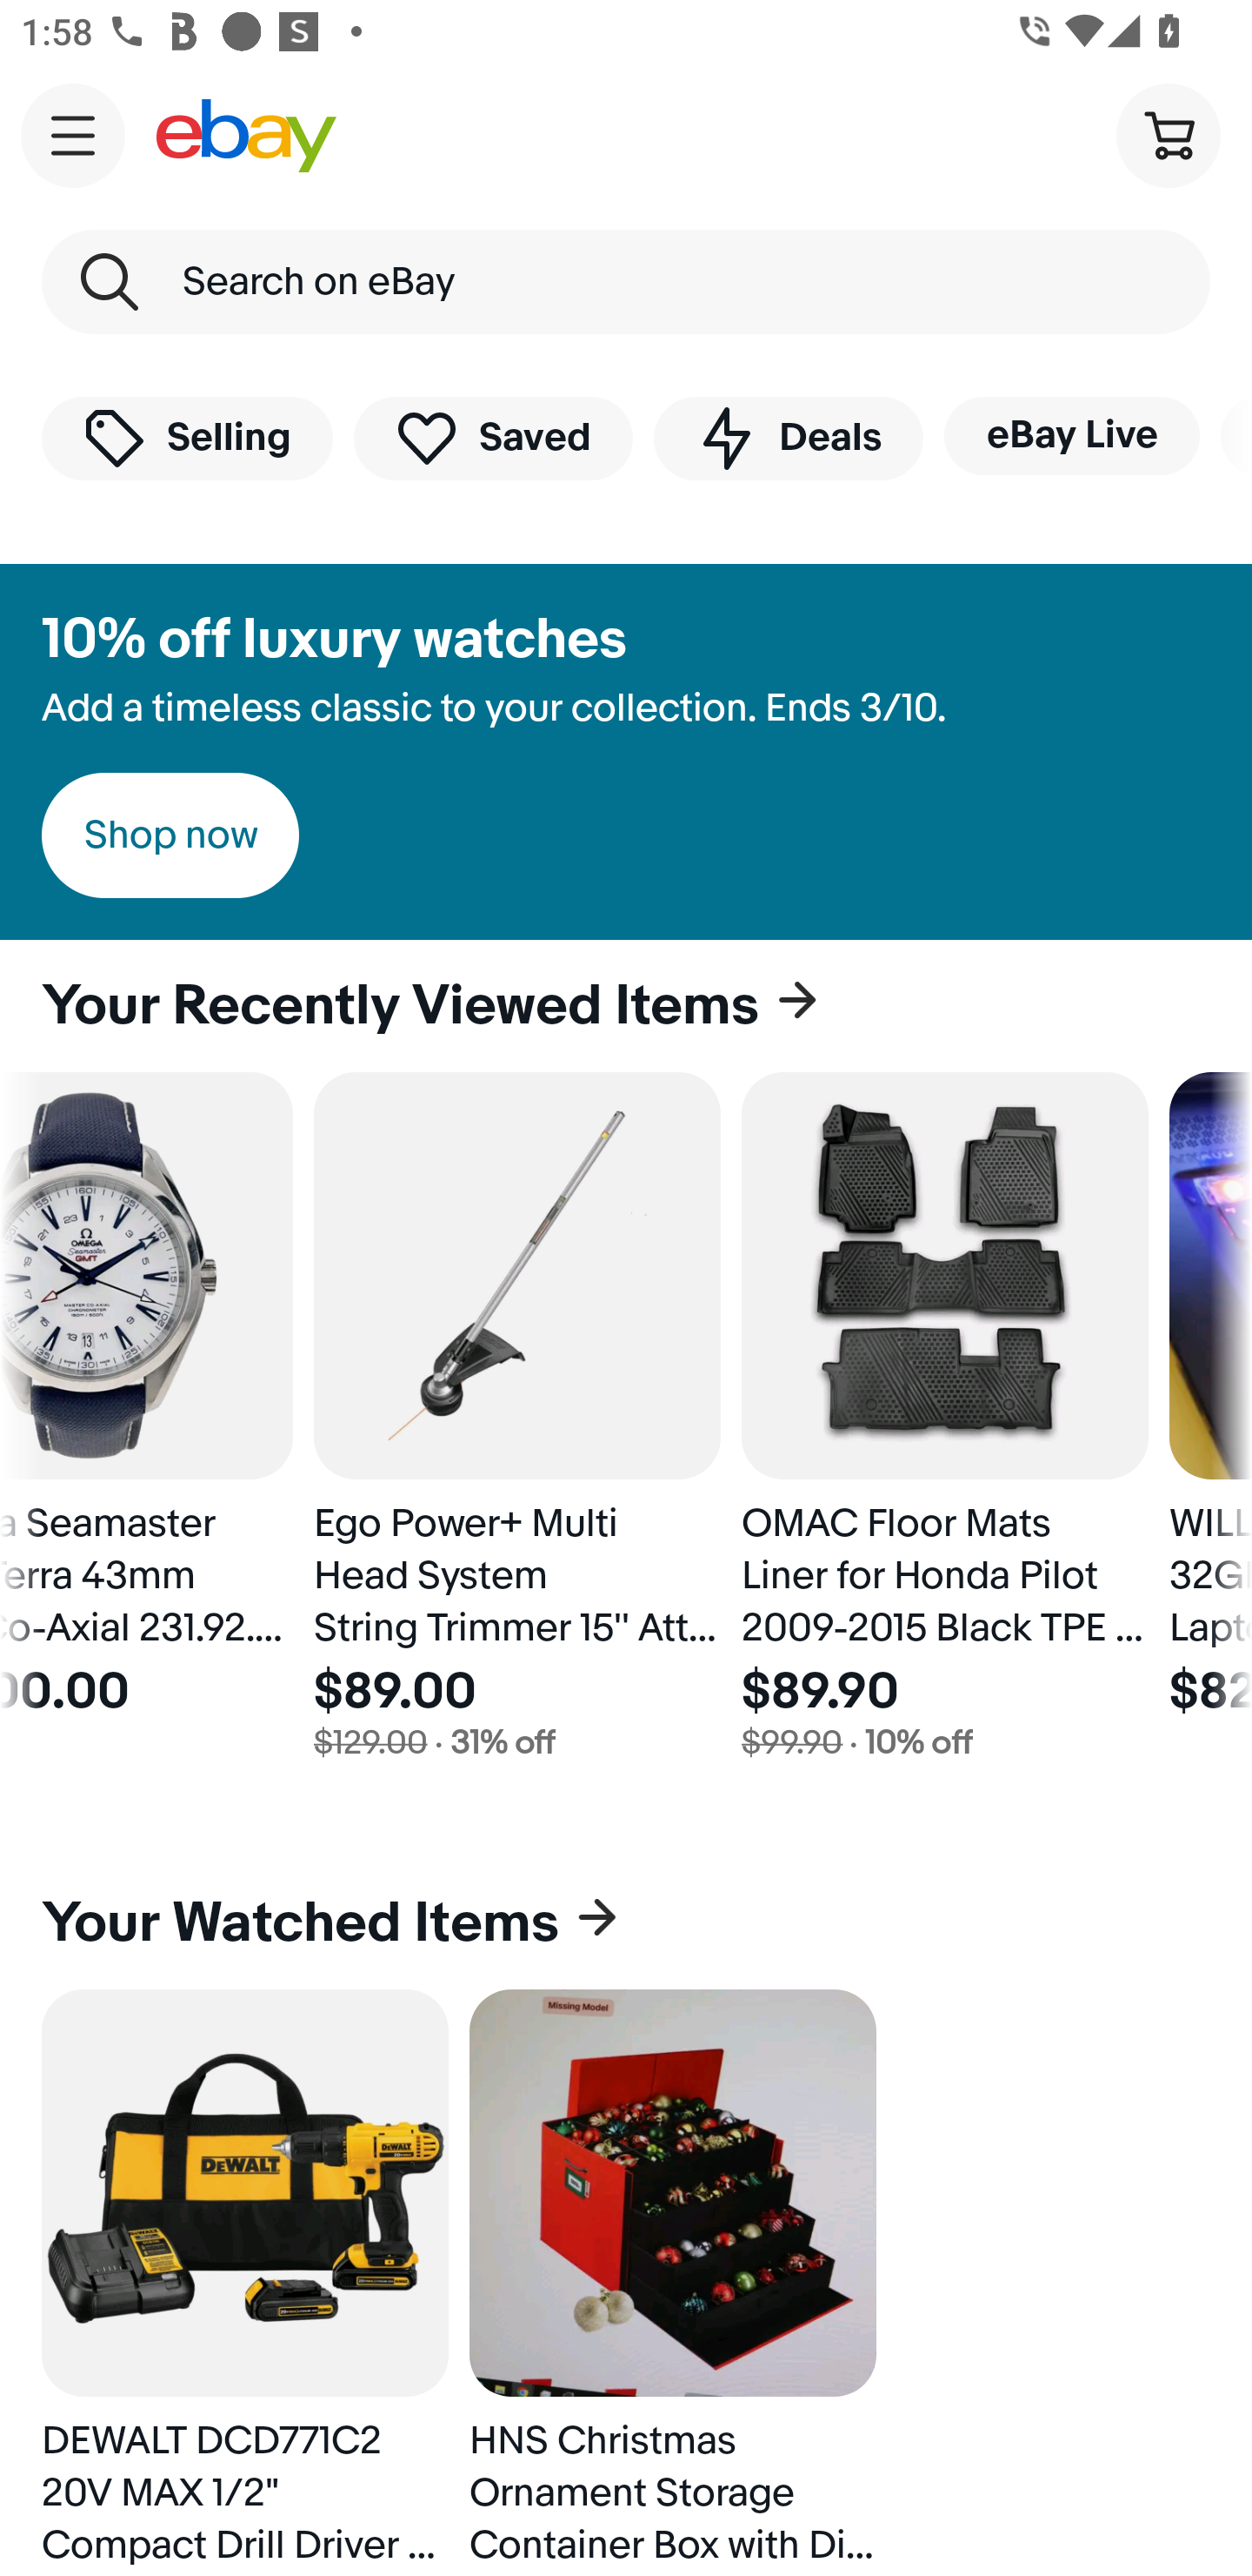 The height and width of the screenshot is (2576, 1252). What do you see at coordinates (1071, 435) in the screenshot?
I see `eBay Live` at bounding box center [1071, 435].